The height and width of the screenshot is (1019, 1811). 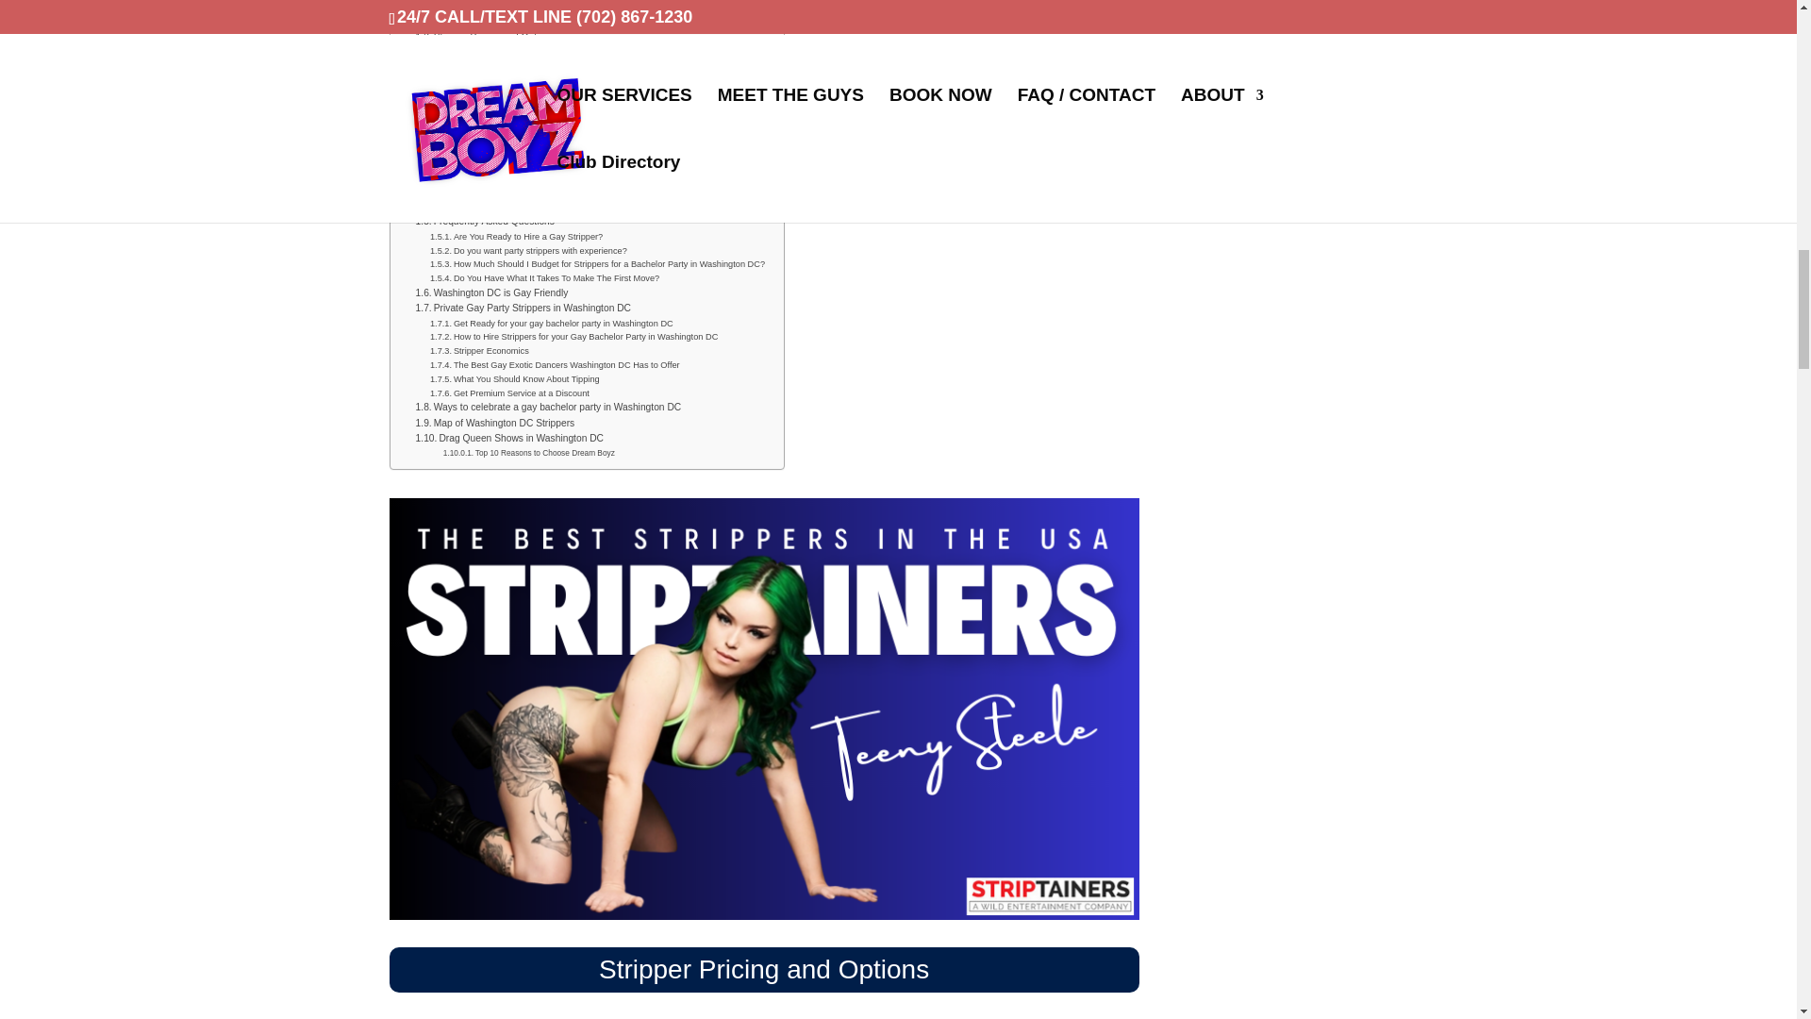 What do you see at coordinates (543, 94) in the screenshot?
I see `What are some crazy fun gay bachelor party games?` at bounding box center [543, 94].